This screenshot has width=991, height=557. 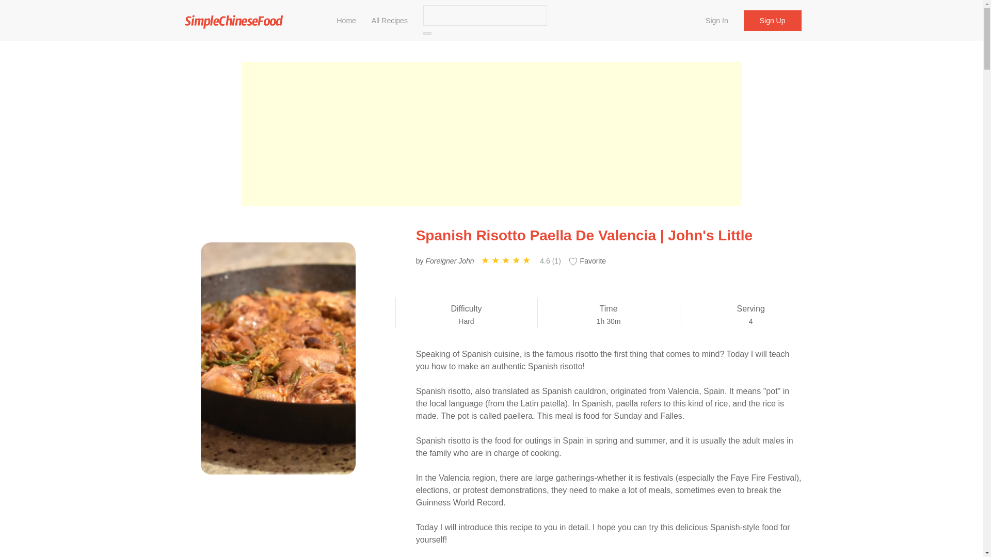 What do you see at coordinates (716, 21) in the screenshot?
I see `Sign In` at bounding box center [716, 21].